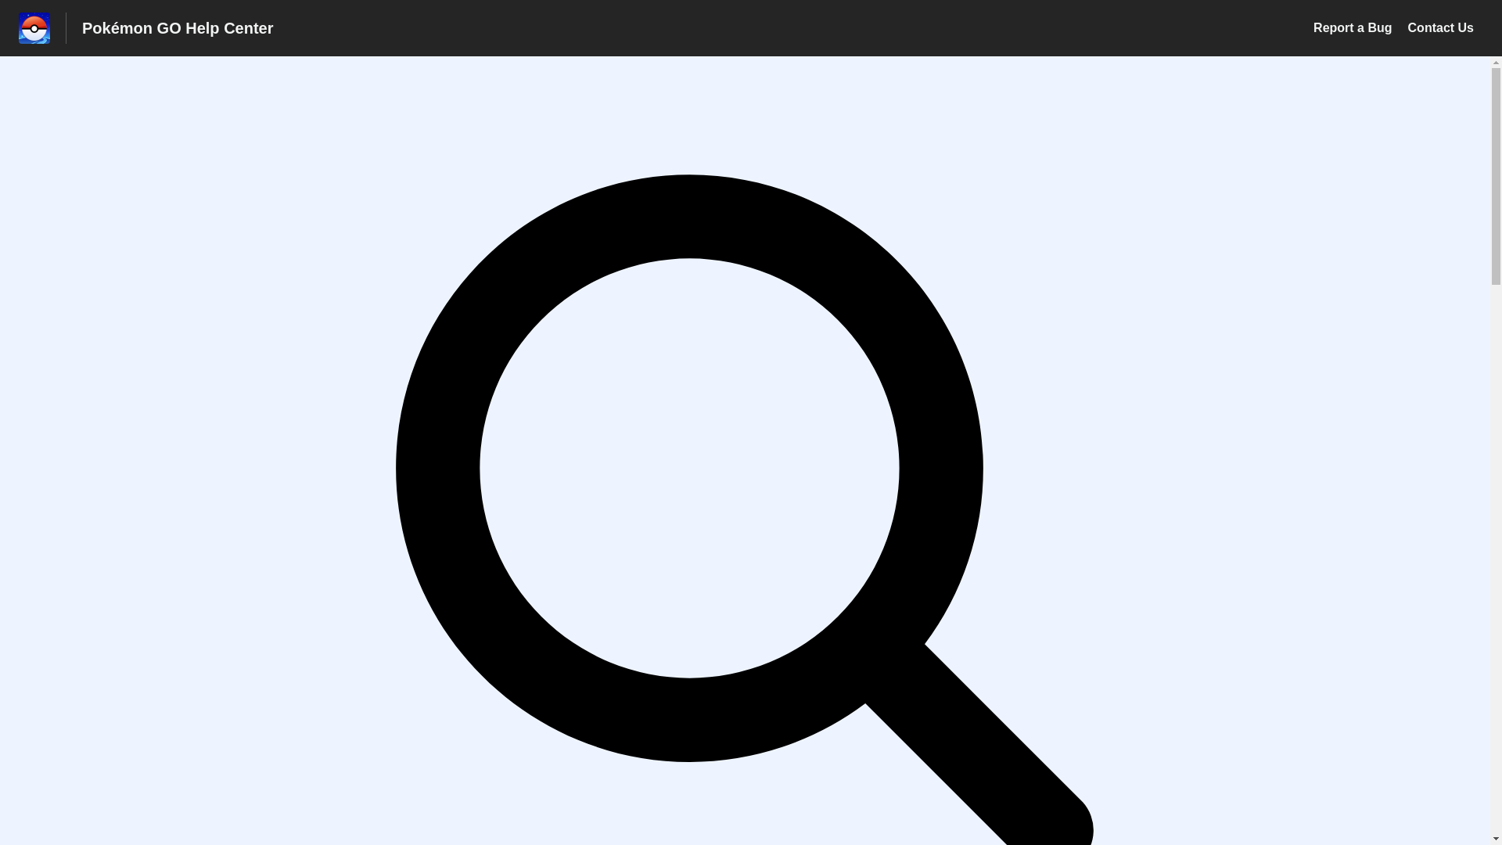  Describe the element at coordinates (1352, 28) in the screenshot. I see `Report a Bug` at that location.